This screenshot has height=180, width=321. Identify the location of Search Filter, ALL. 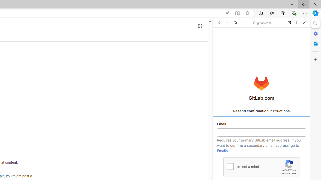
(221, 57).